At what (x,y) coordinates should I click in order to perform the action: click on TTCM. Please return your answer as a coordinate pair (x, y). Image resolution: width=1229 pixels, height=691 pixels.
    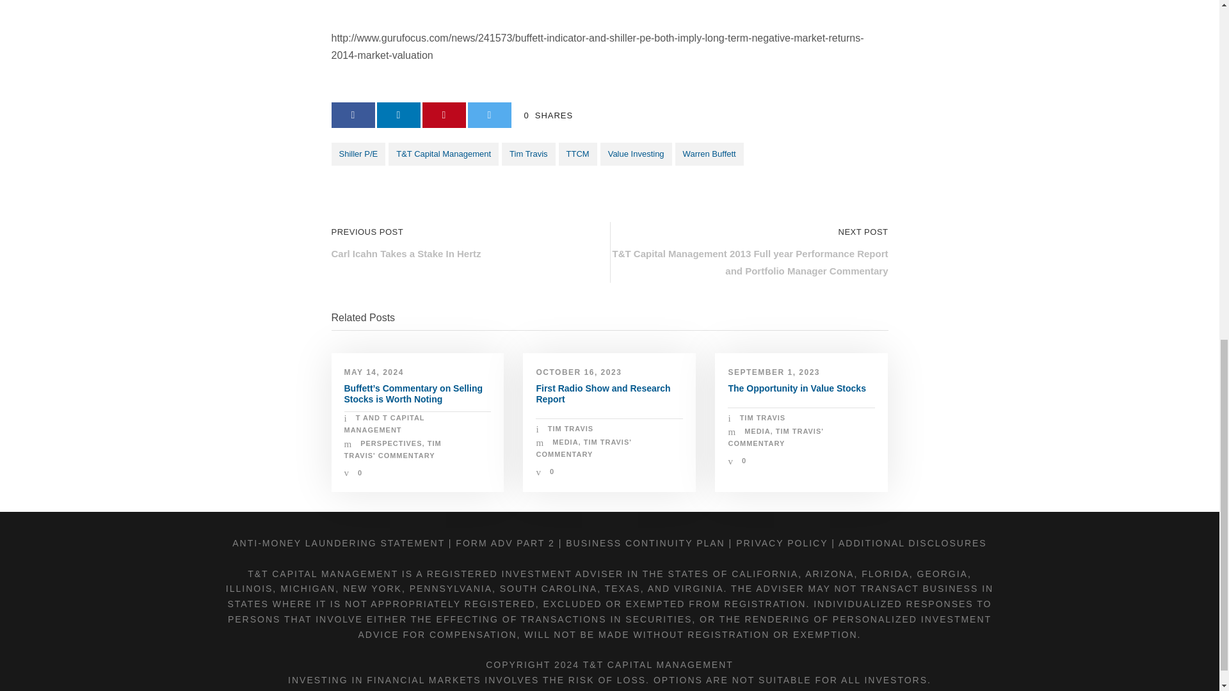
    Looking at the image, I should click on (578, 154).